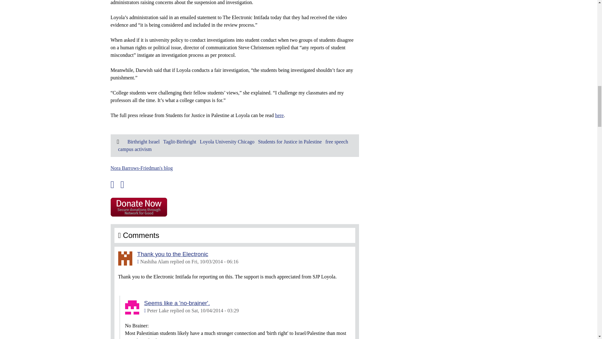 This screenshot has width=602, height=339. Describe the element at coordinates (143, 142) in the screenshot. I see `Birthright Israel` at that location.